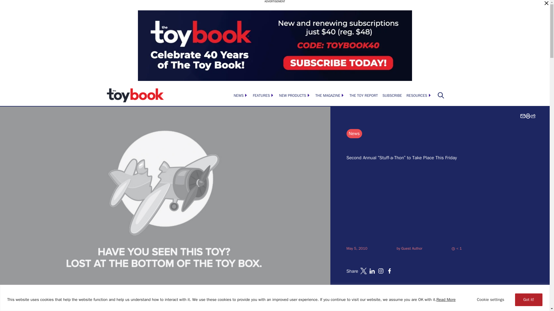 Image resolution: width=554 pixels, height=311 pixels. I want to click on Read More, so click(446, 299).